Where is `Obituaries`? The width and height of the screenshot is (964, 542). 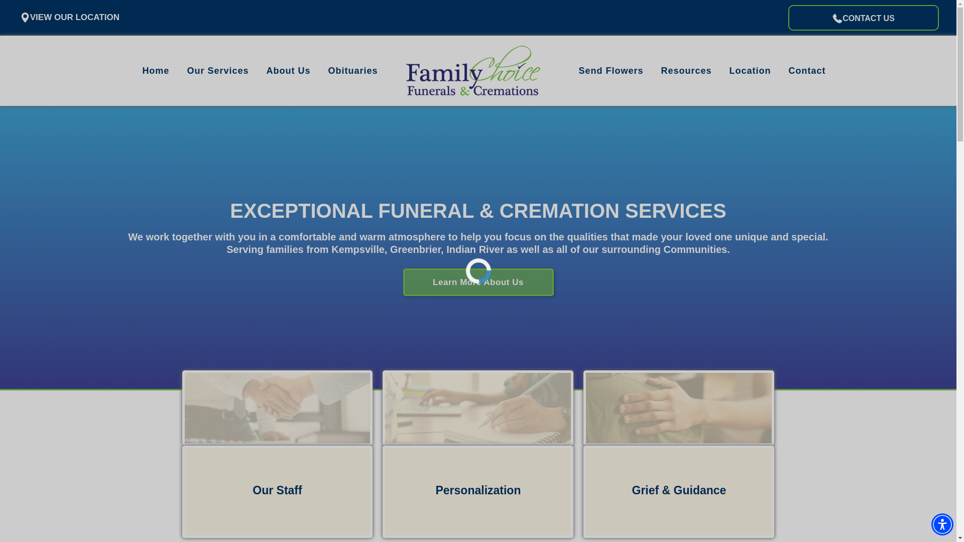
Obituaries is located at coordinates (352, 70).